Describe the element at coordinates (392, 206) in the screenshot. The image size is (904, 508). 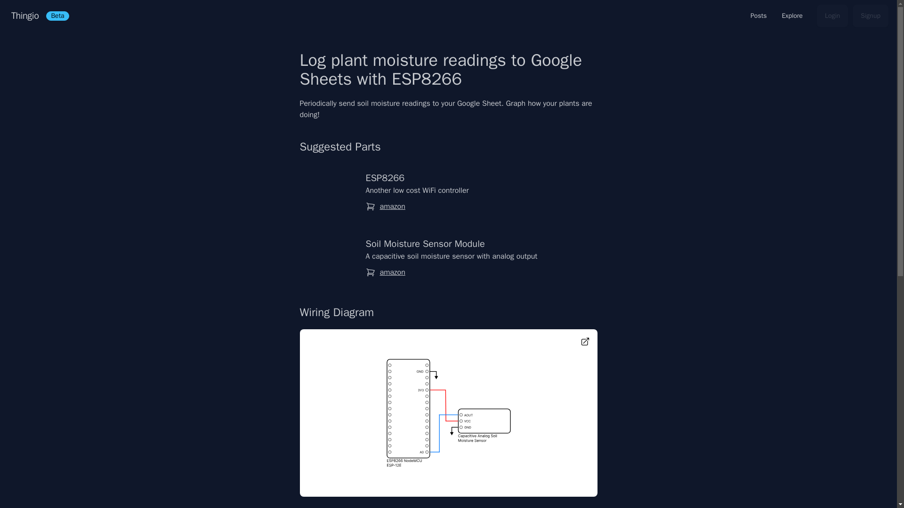
I see `amazon` at that location.